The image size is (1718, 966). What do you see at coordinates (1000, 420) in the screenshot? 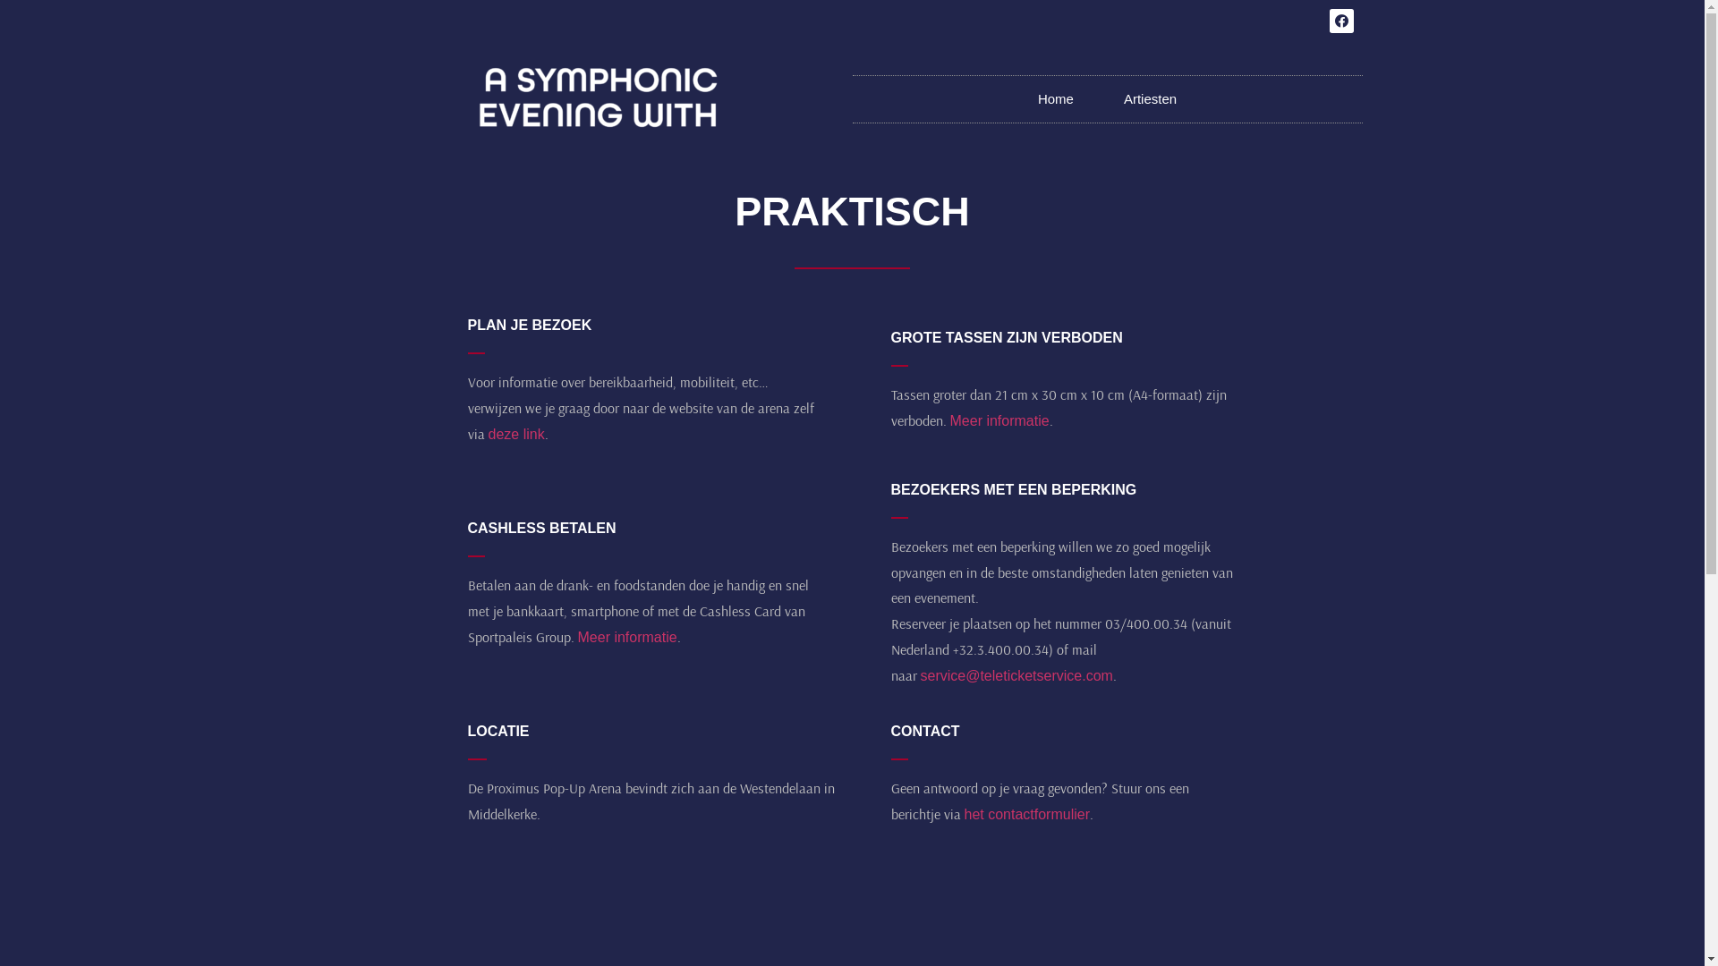
I see `Meer informatie` at bounding box center [1000, 420].